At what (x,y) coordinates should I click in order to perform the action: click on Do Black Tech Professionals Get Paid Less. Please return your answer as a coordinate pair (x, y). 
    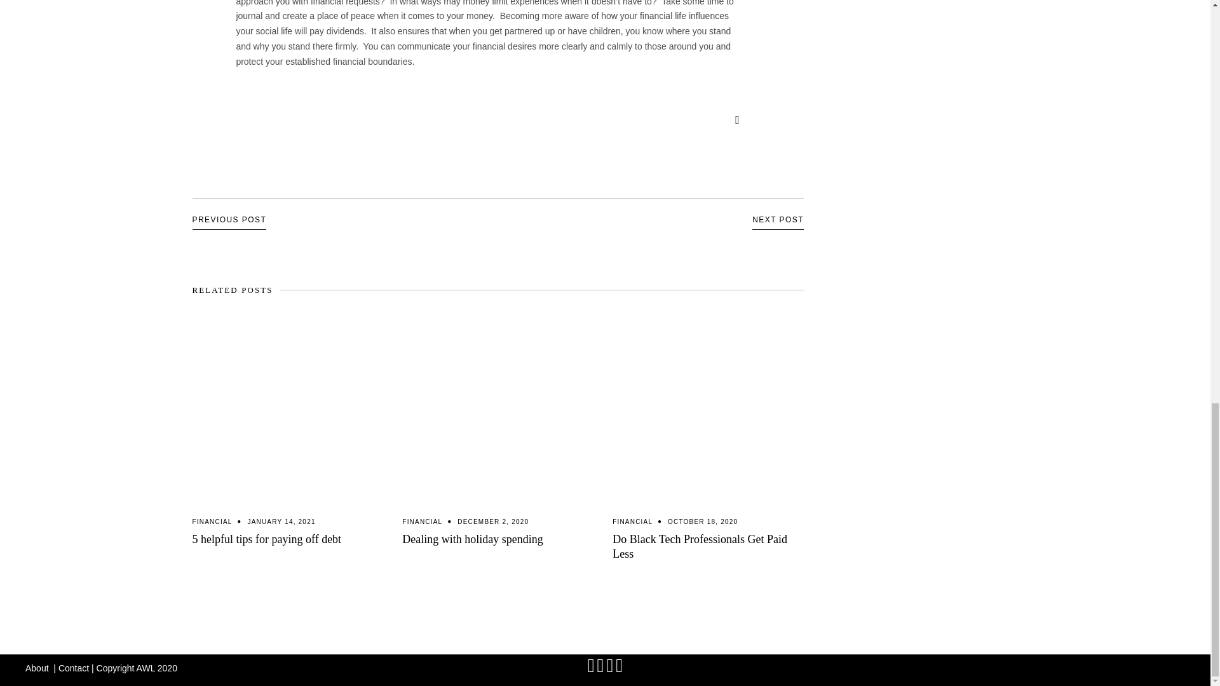
    Looking at the image, I should click on (699, 546).